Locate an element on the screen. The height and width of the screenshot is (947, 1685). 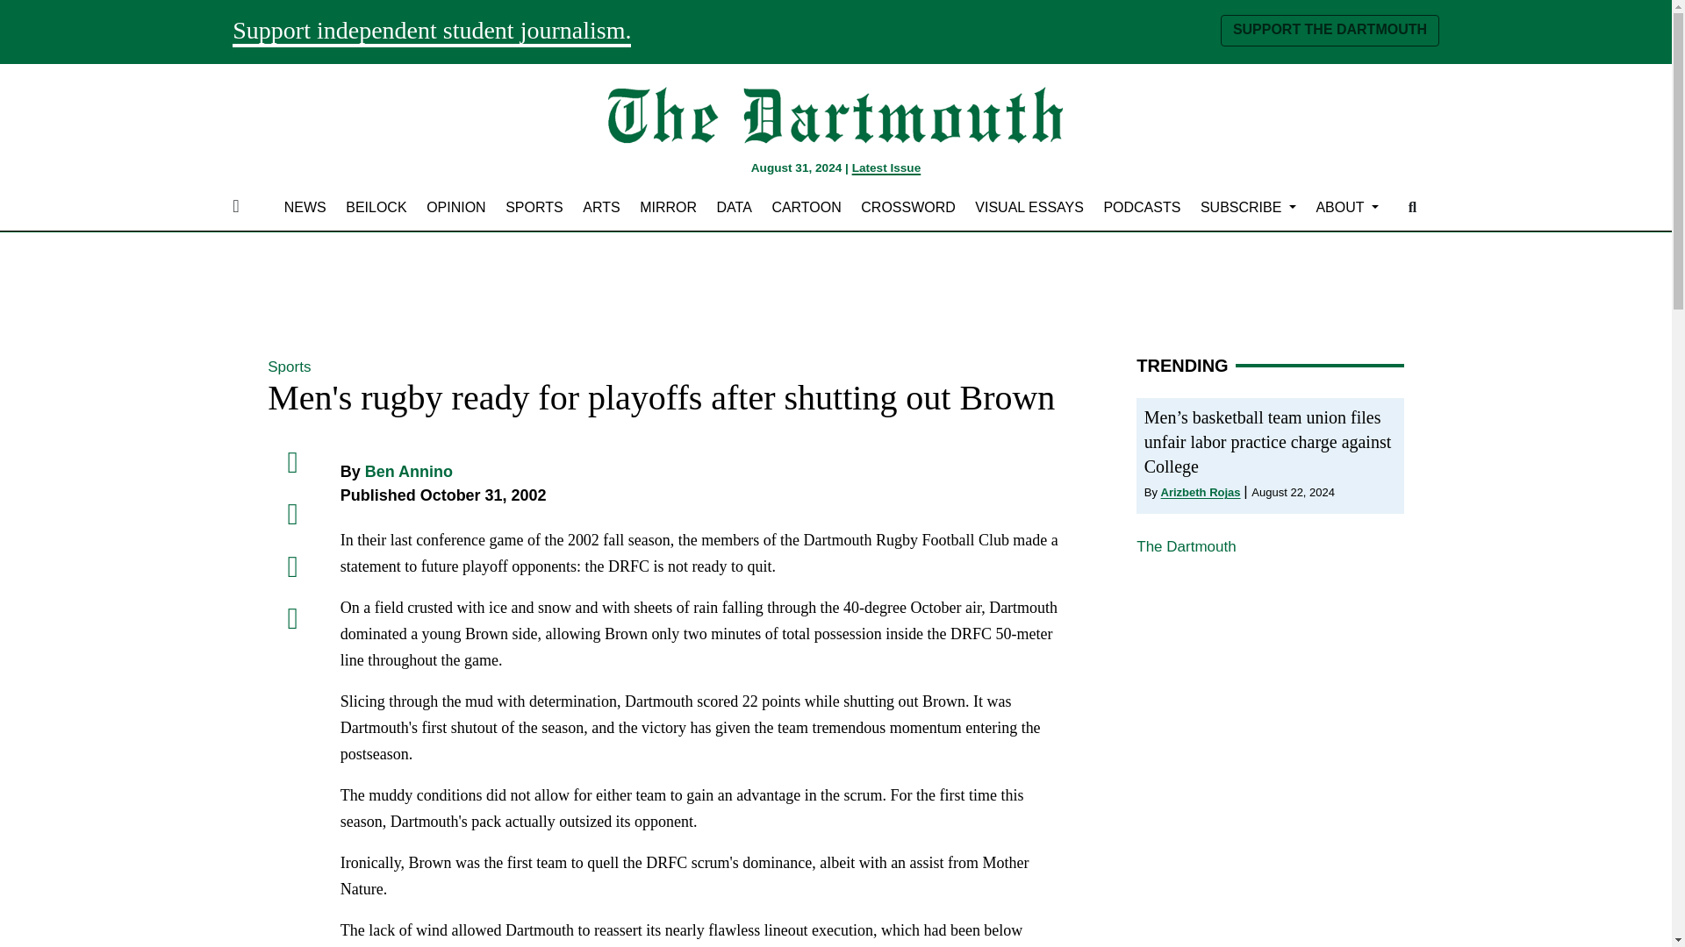
DATA is located at coordinates (734, 207).